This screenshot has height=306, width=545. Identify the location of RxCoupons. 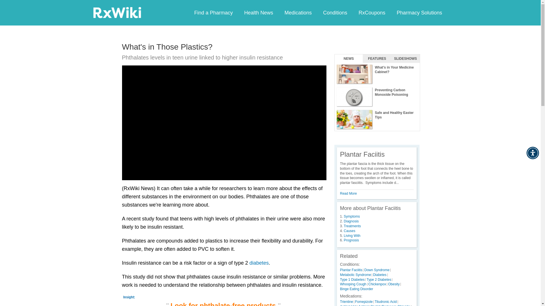
(372, 12).